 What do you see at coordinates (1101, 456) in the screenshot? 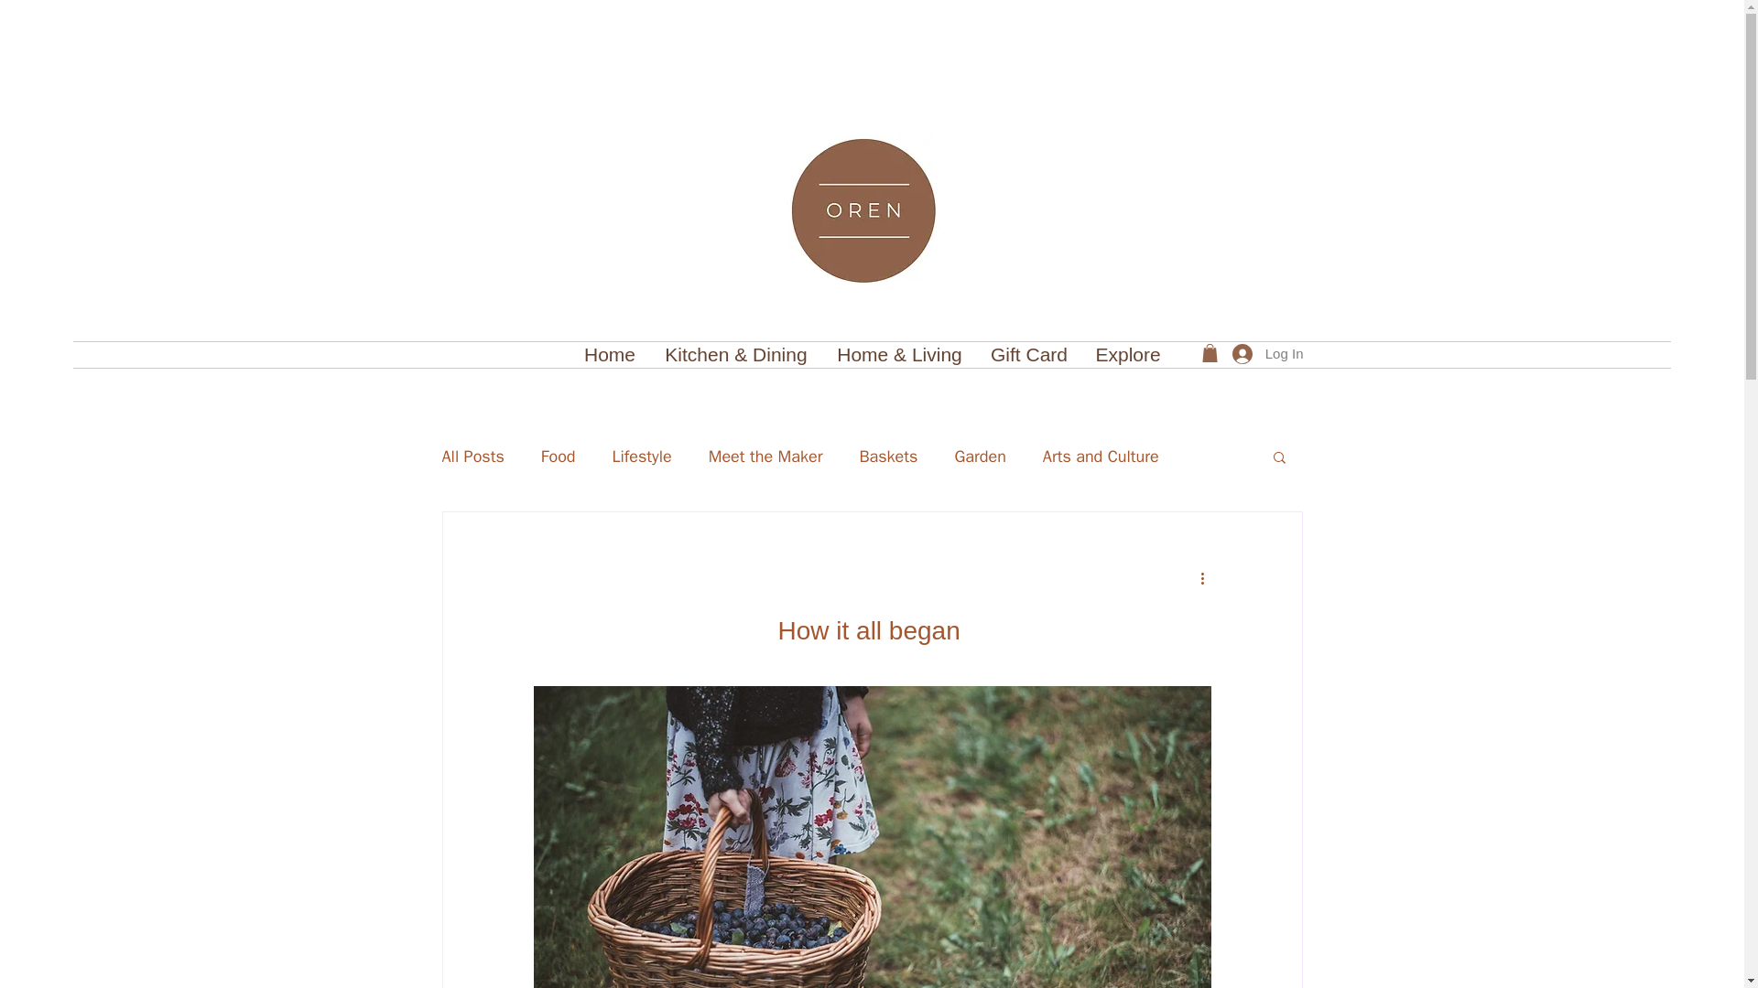
I see `Arts and Culture` at bounding box center [1101, 456].